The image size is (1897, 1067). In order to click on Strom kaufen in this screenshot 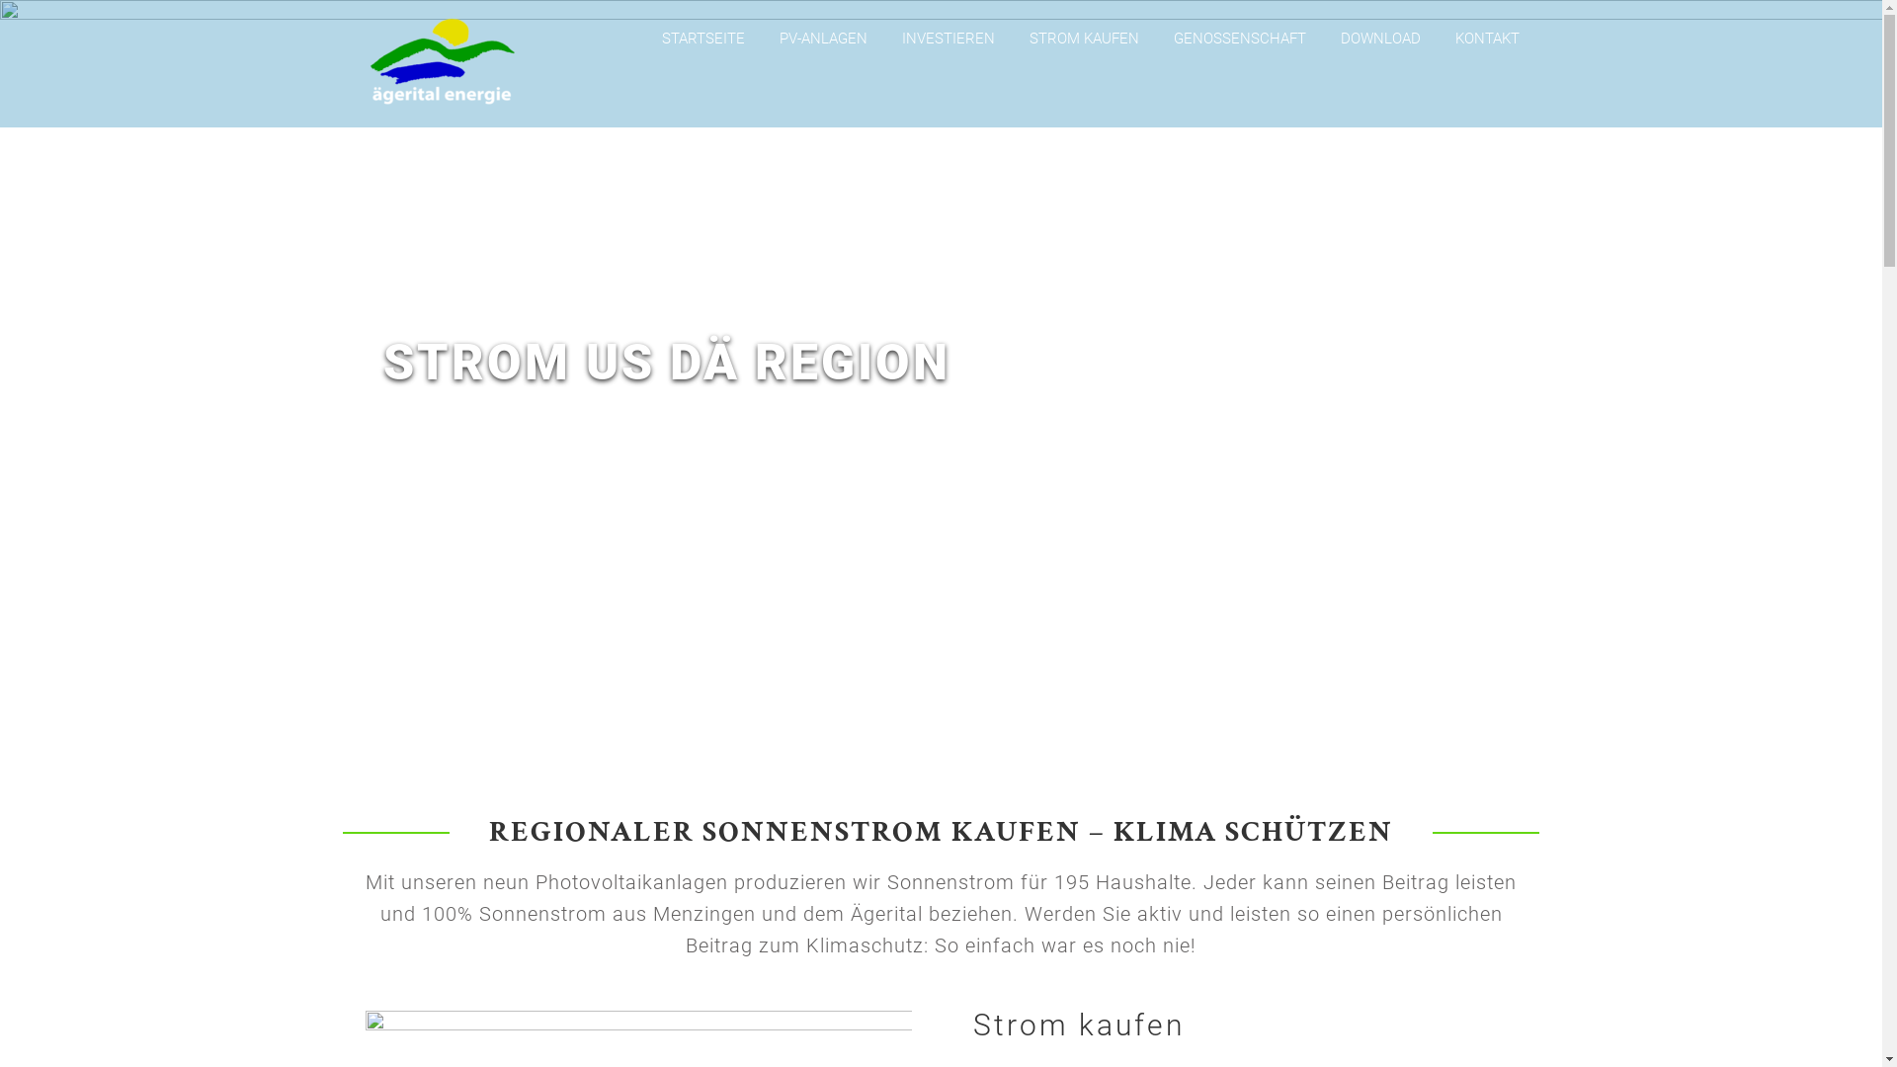, I will do `click(1079, 1026)`.